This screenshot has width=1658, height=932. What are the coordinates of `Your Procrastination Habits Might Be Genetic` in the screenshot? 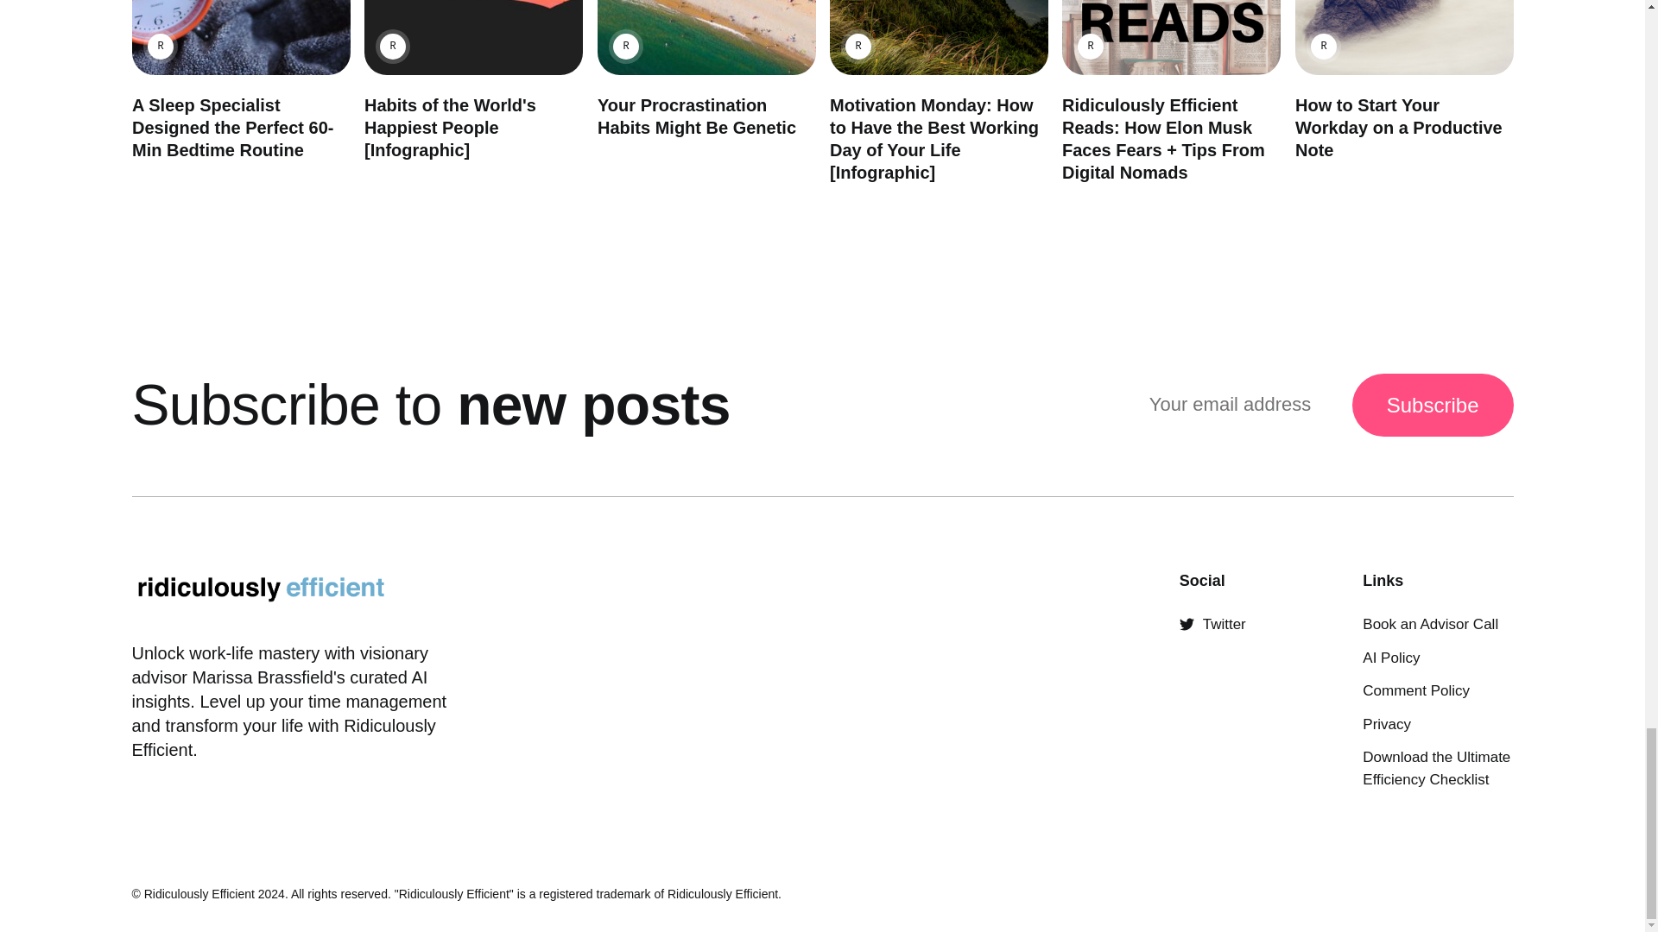 It's located at (696, 116).